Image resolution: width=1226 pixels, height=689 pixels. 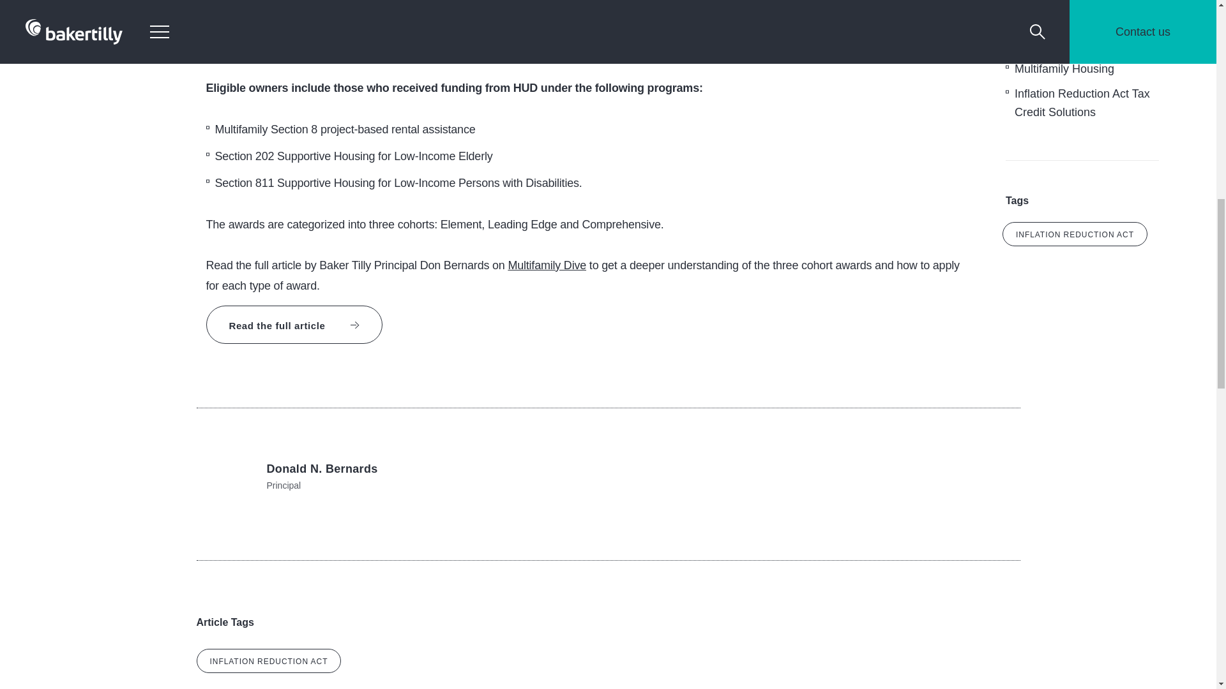 I want to click on Read the full article, so click(x=294, y=324).